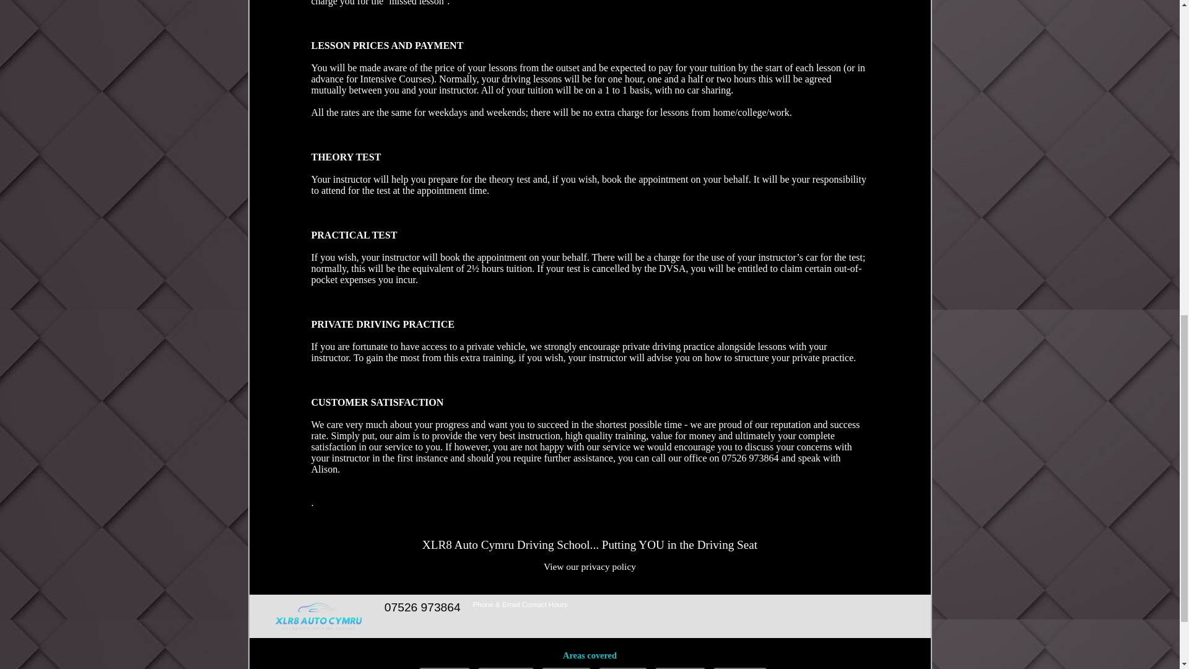 This screenshot has height=669, width=1189. What do you see at coordinates (740, 668) in the screenshot?
I see `Porthcawl` at bounding box center [740, 668].